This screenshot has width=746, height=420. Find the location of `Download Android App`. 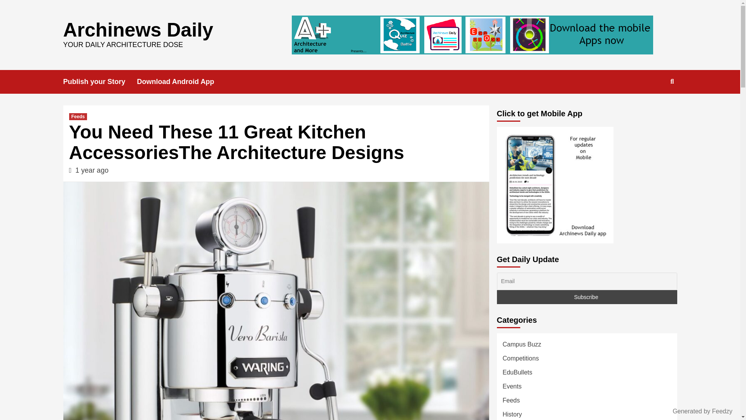

Download Android App is located at coordinates (181, 82).